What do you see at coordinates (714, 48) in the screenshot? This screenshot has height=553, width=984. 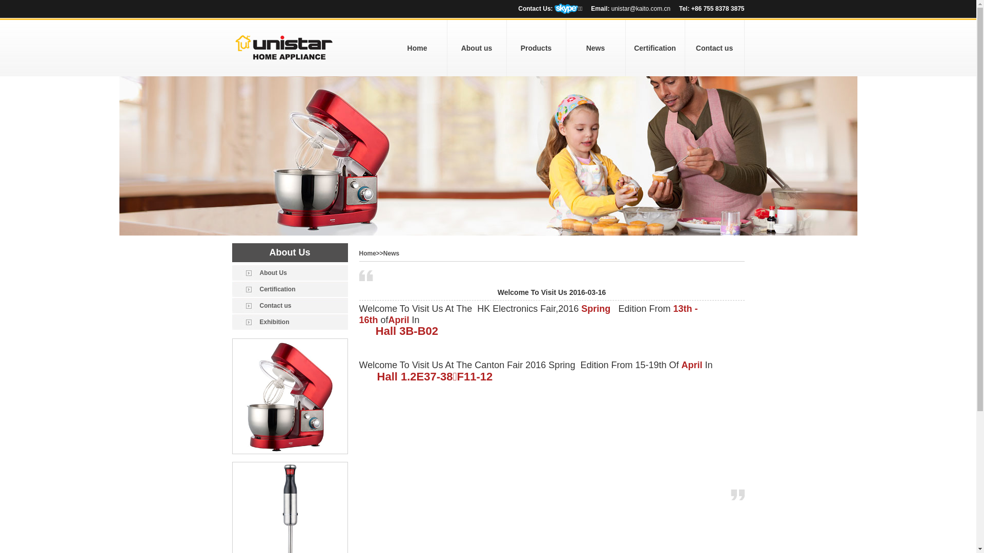 I see `Contact us` at bounding box center [714, 48].